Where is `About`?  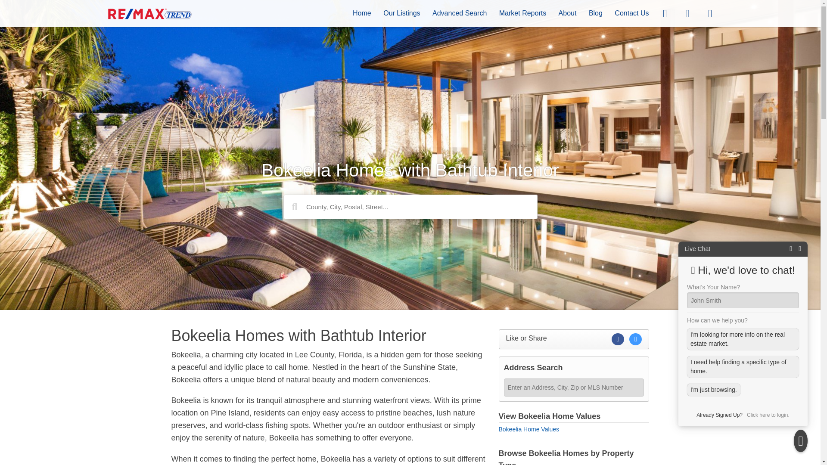 About is located at coordinates (568, 13).